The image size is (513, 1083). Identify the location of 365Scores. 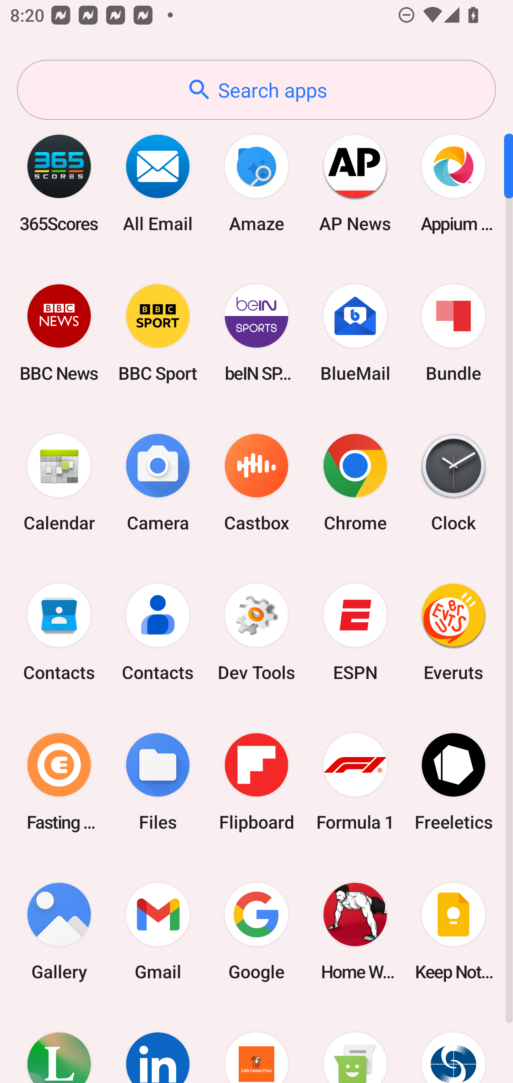
(59, 183).